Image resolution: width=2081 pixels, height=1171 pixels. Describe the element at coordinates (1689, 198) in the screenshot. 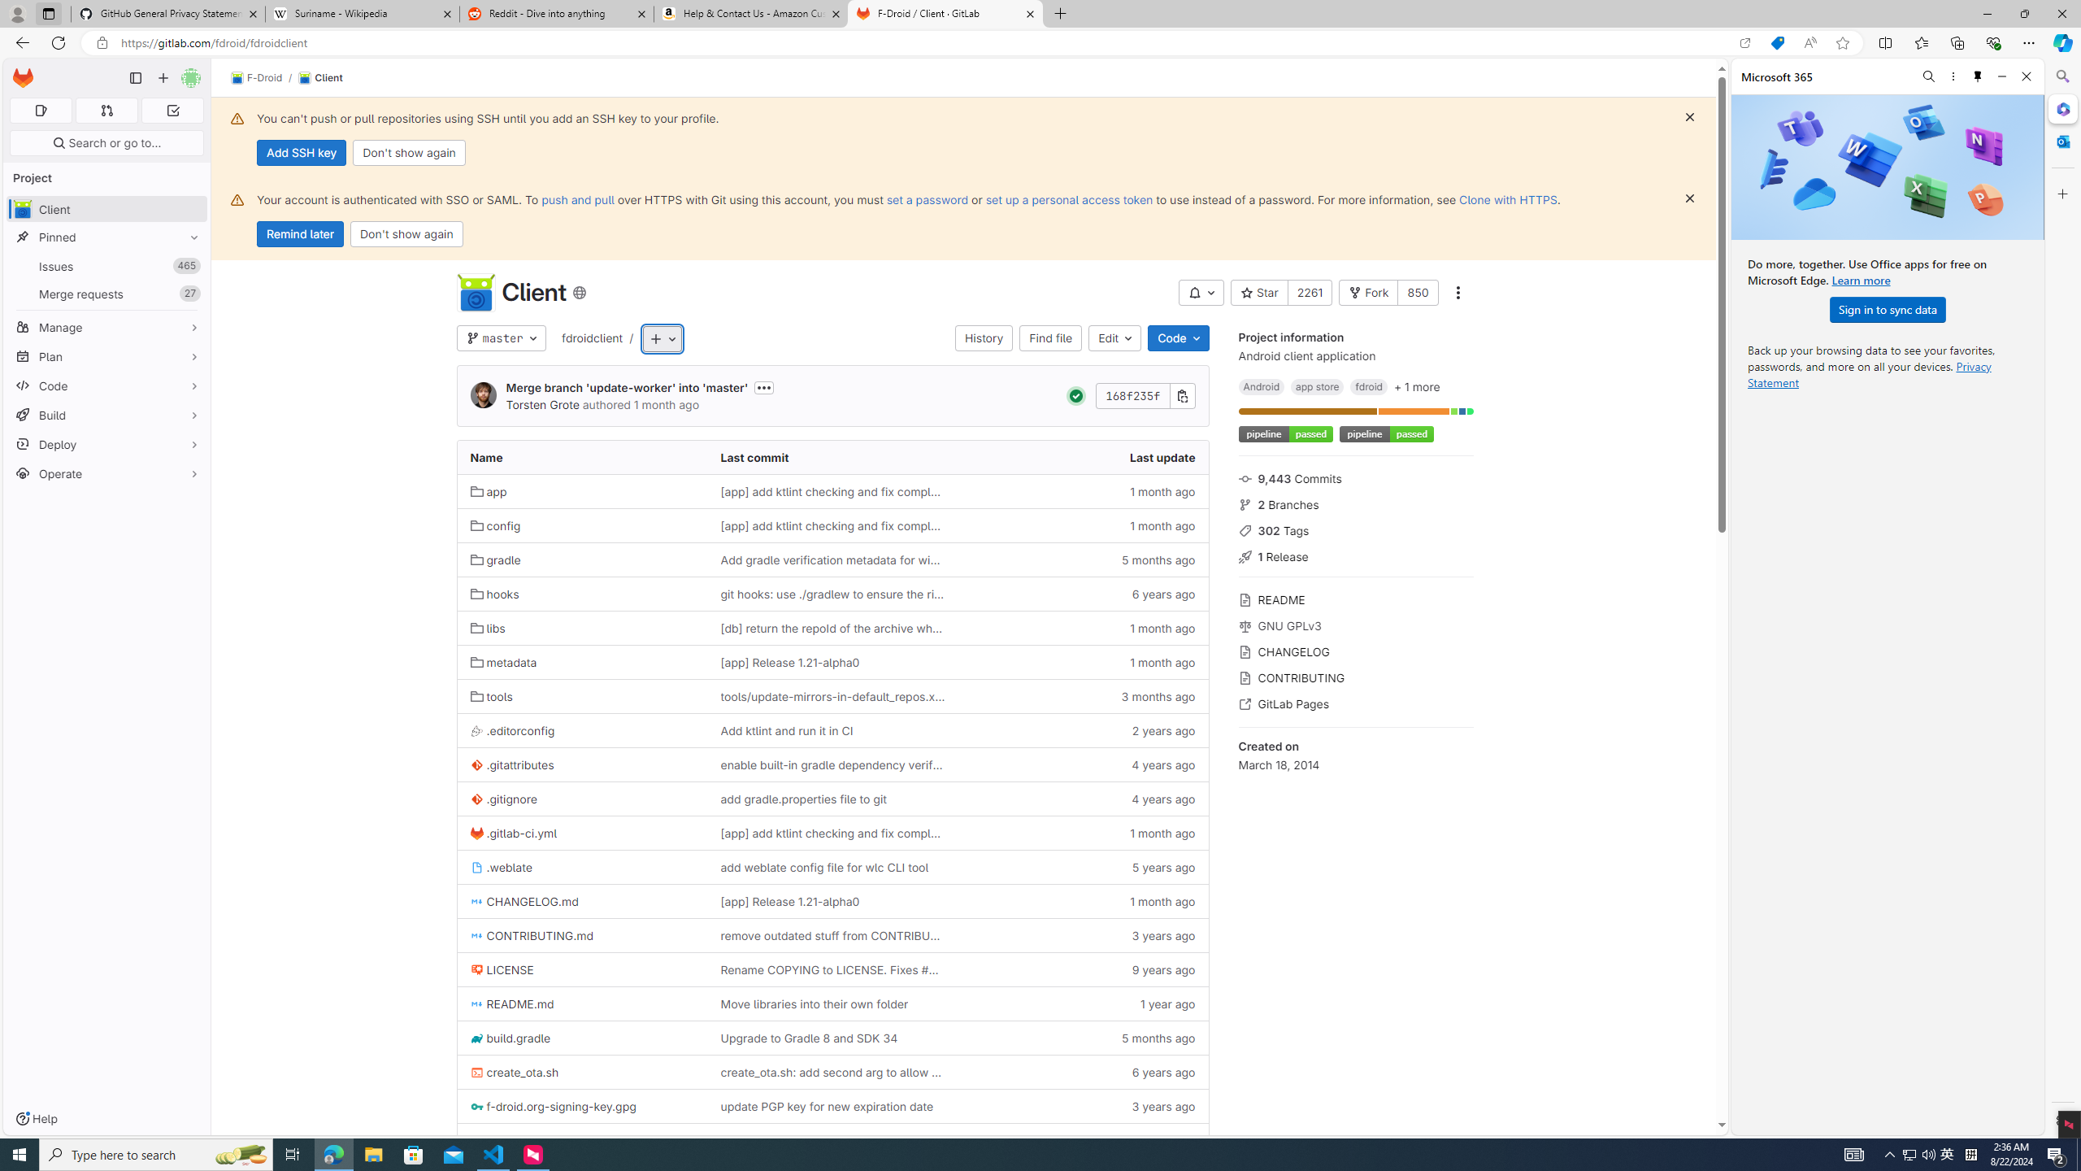

I see `Dismiss` at that location.